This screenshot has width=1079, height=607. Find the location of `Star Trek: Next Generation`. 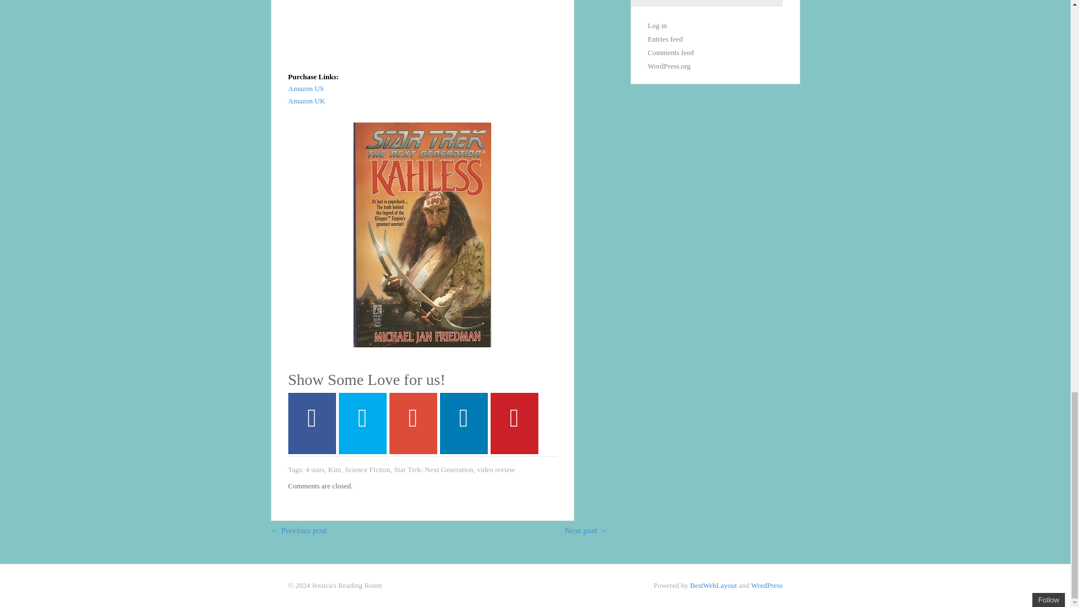

Star Trek: Next Generation is located at coordinates (433, 470).